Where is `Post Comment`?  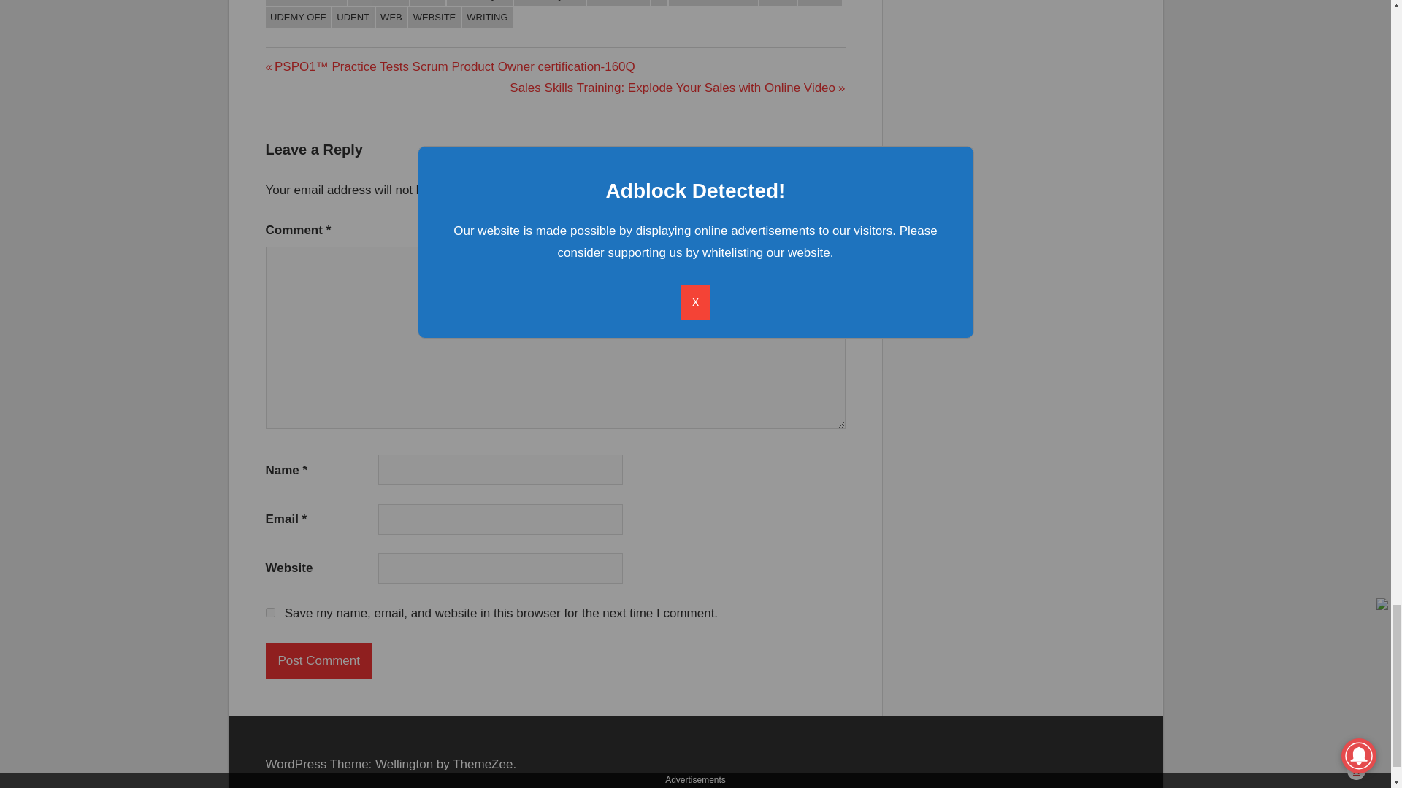
Post Comment is located at coordinates (319, 661).